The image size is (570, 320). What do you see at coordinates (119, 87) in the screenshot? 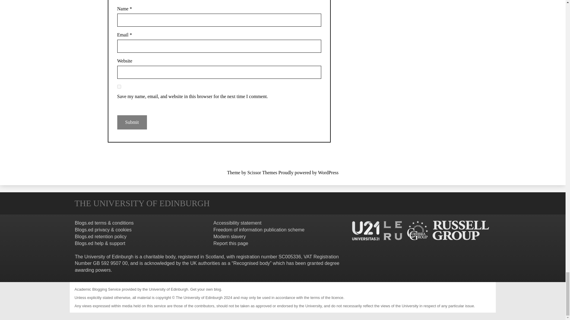
I see `yes` at bounding box center [119, 87].